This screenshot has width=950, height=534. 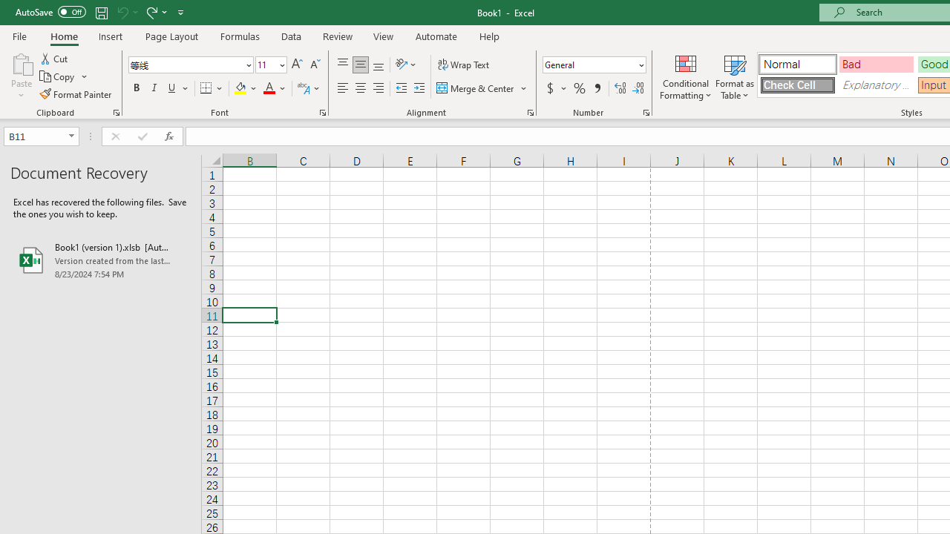 I want to click on Font, so click(x=186, y=65).